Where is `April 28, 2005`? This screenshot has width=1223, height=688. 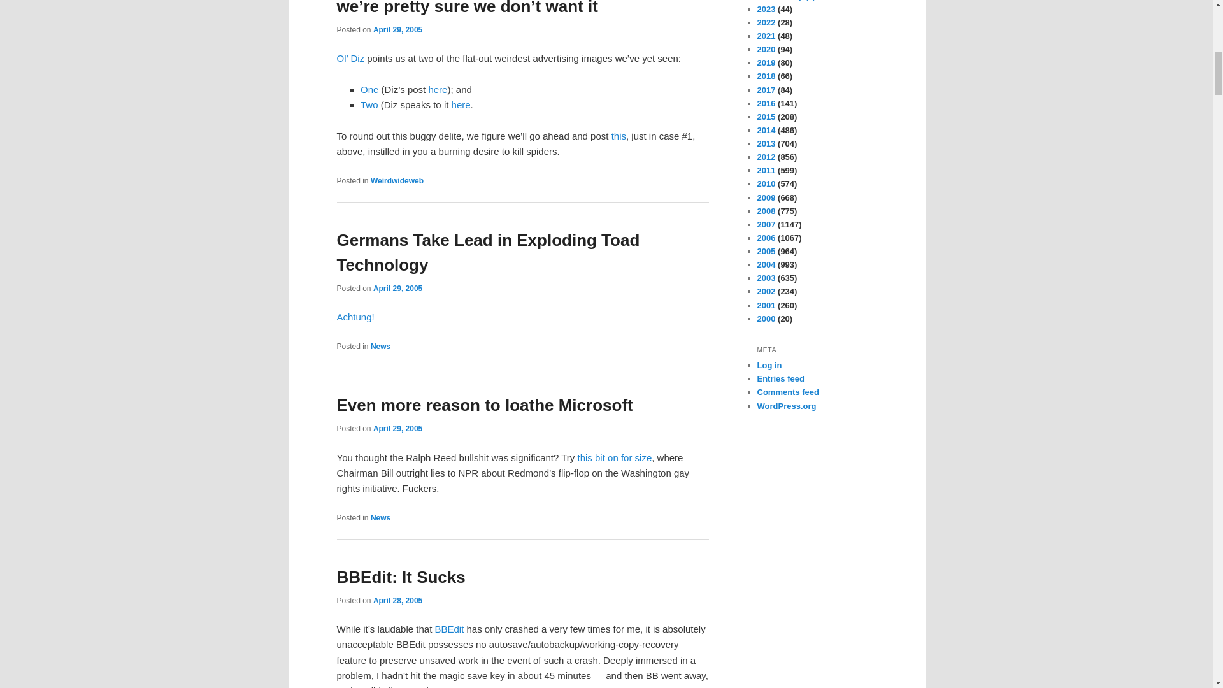 April 28, 2005 is located at coordinates (397, 601).